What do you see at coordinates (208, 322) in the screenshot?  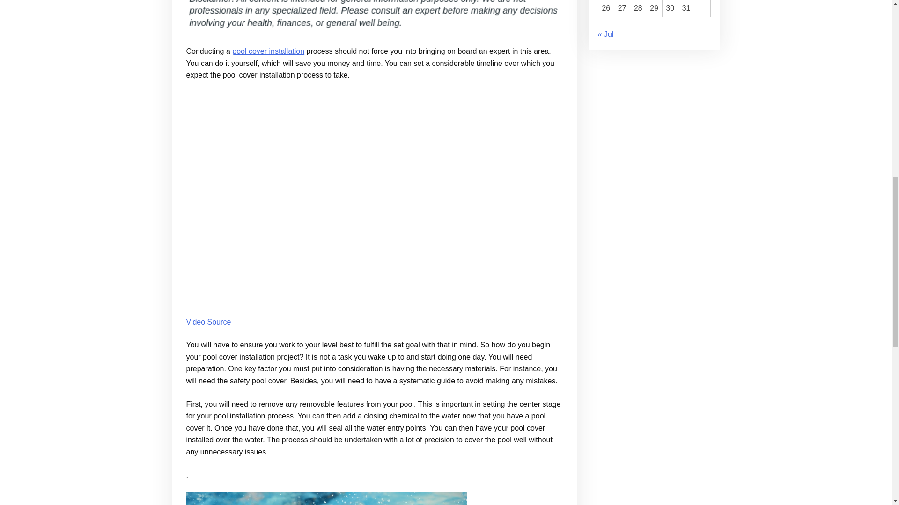 I see `Video Source` at bounding box center [208, 322].